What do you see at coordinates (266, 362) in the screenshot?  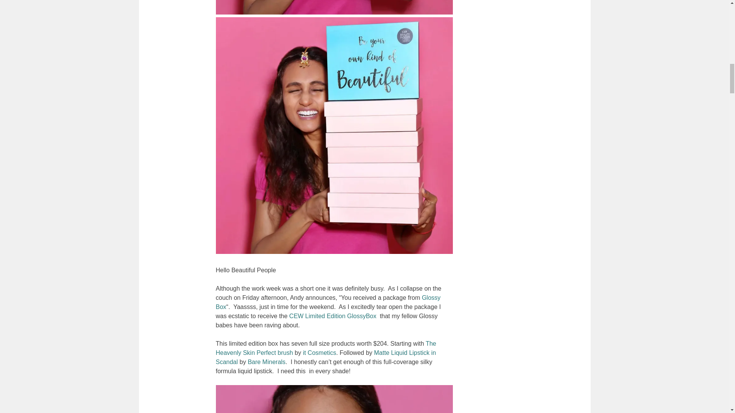 I see `Bare Minerals` at bounding box center [266, 362].